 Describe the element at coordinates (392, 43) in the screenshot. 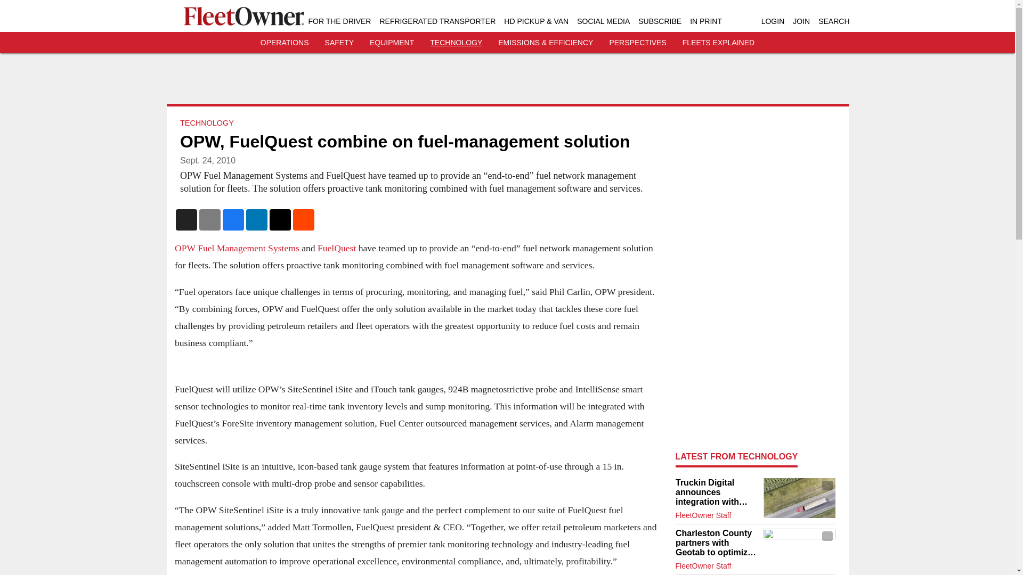

I see `EQUIPMENT` at that location.